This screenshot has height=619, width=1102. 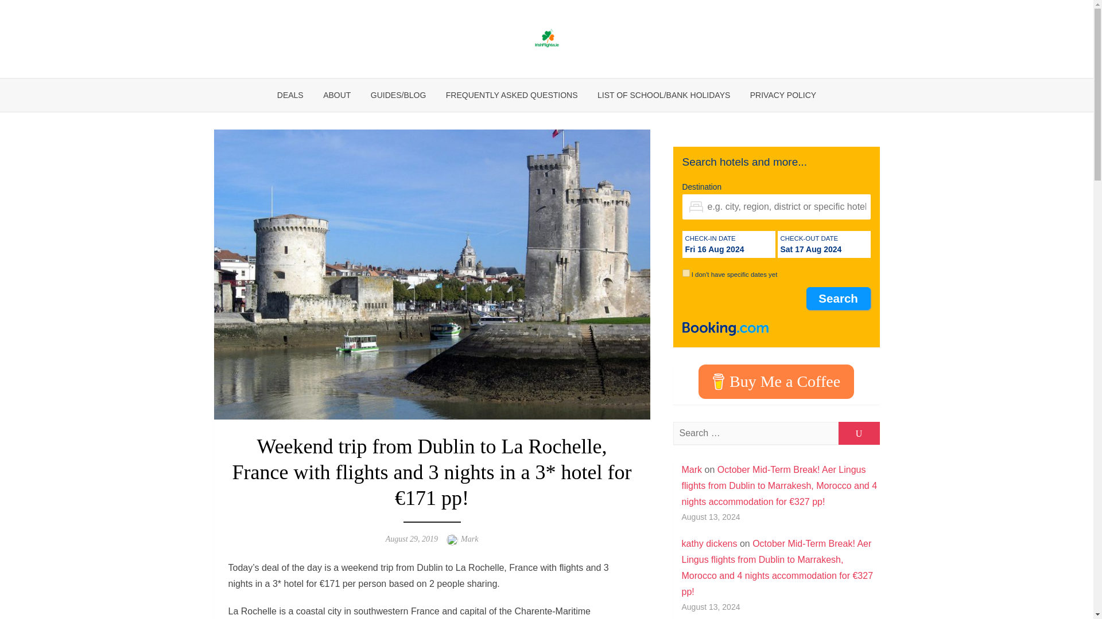 What do you see at coordinates (692, 470) in the screenshot?
I see `Mark` at bounding box center [692, 470].